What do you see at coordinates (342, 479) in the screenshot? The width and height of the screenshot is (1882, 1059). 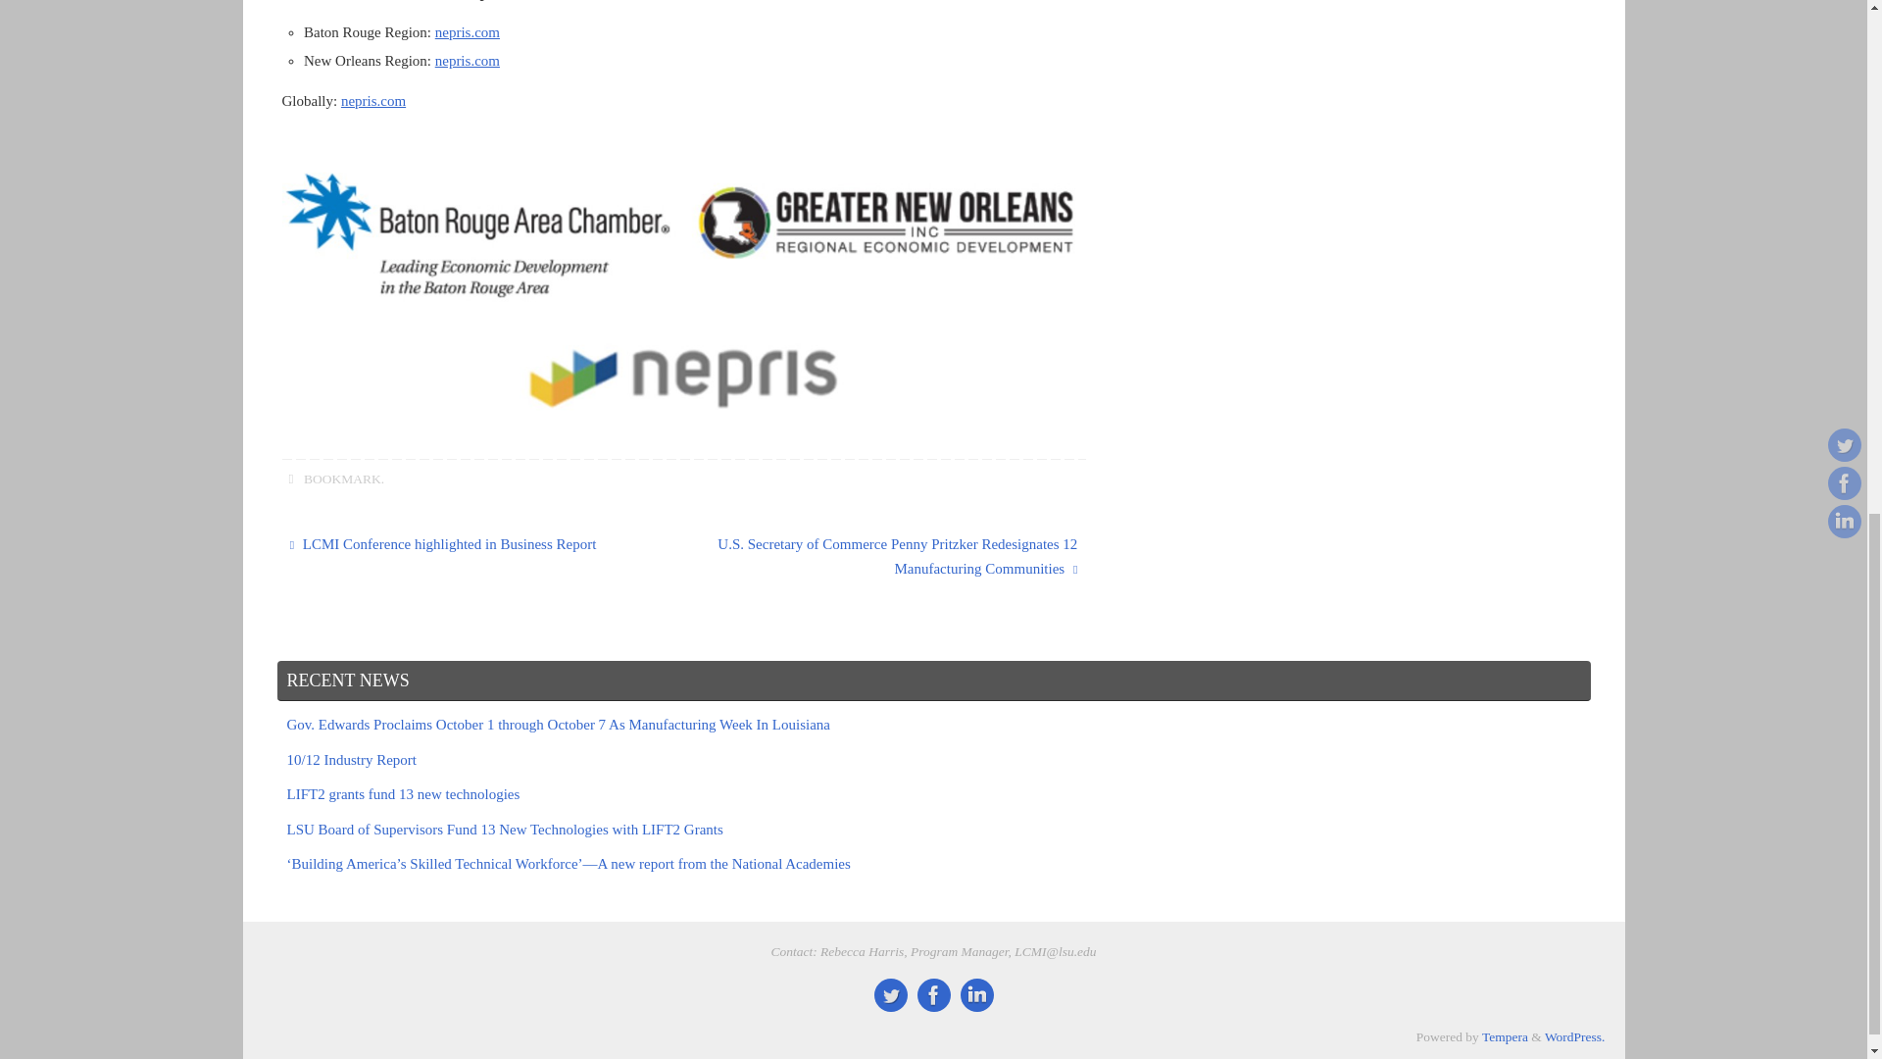 I see `Permalink to National Manufacturing Week` at bounding box center [342, 479].